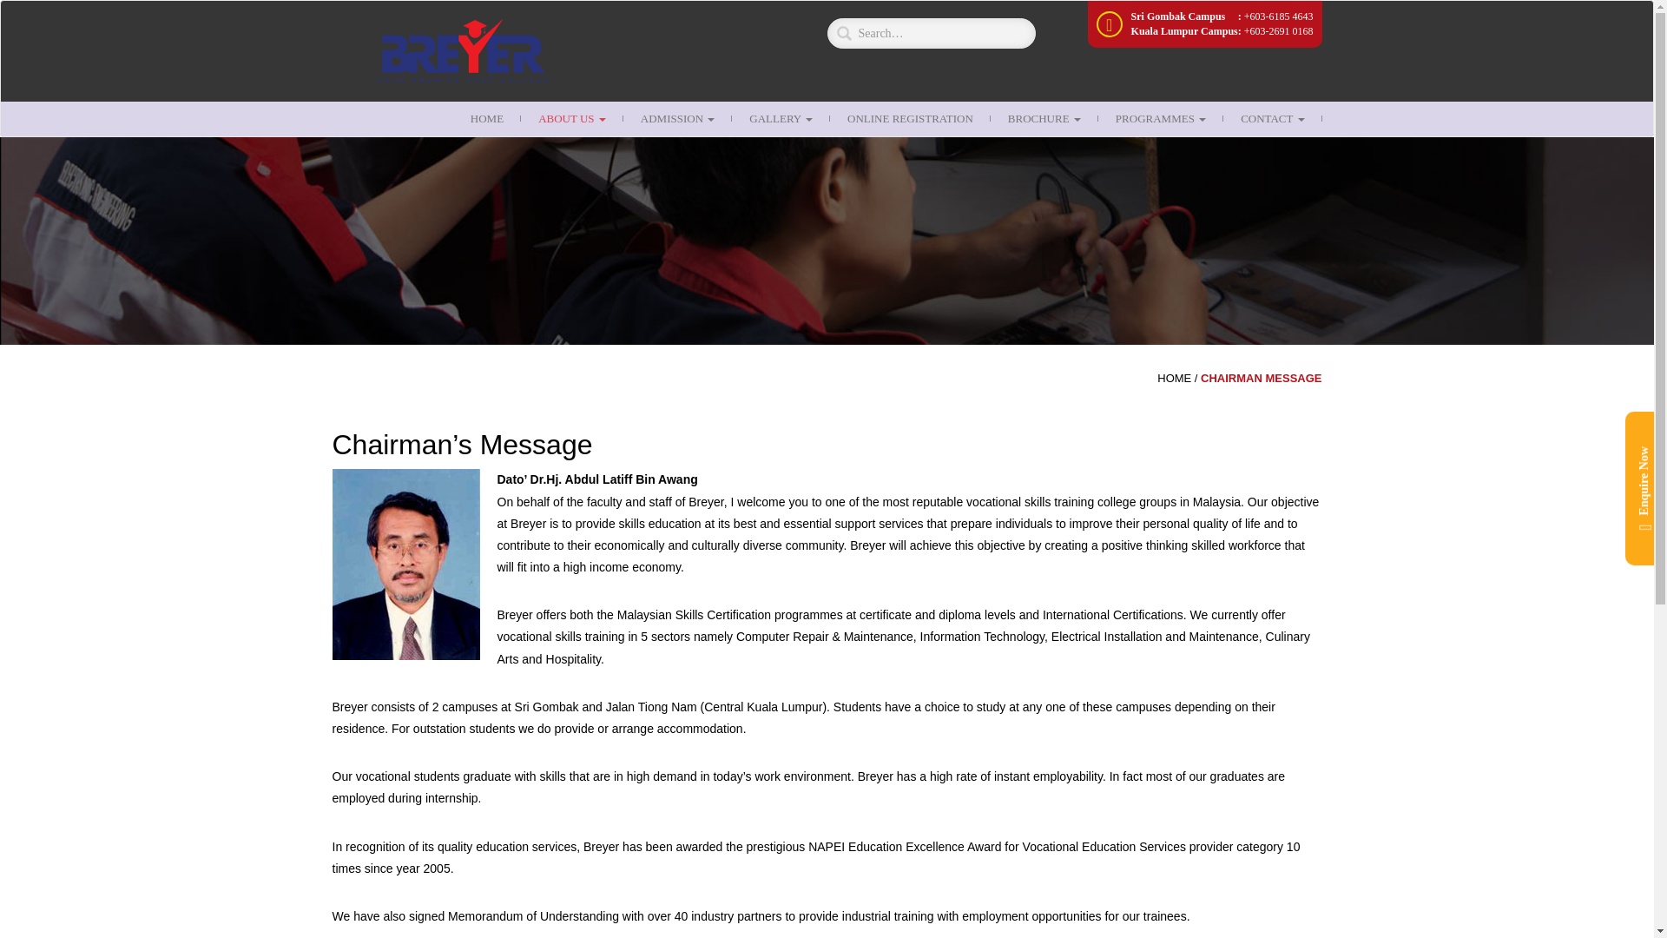  Describe the element at coordinates (1044, 118) in the screenshot. I see `BROCHURE` at that location.